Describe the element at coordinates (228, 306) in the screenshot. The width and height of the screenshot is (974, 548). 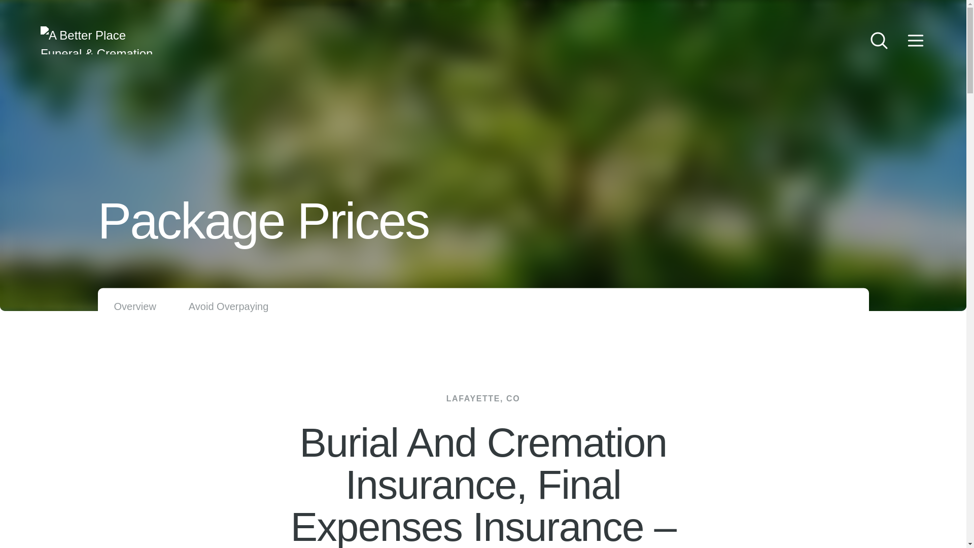
I see `Avoid Overpaying` at that location.